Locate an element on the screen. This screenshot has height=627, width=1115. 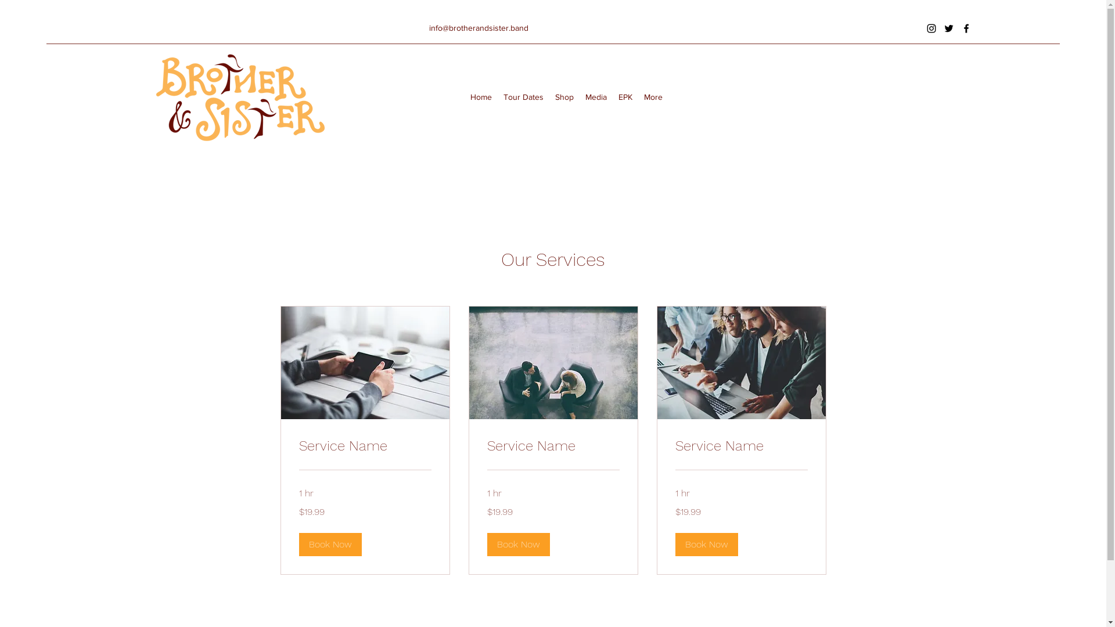
Service Name is located at coordinates (741, 446).